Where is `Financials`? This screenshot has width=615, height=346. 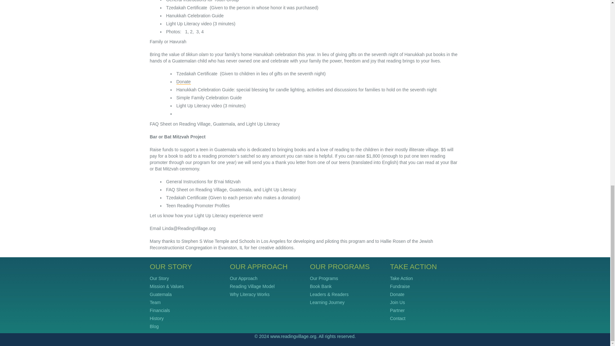 Financials is located at coordinates (160, 310).